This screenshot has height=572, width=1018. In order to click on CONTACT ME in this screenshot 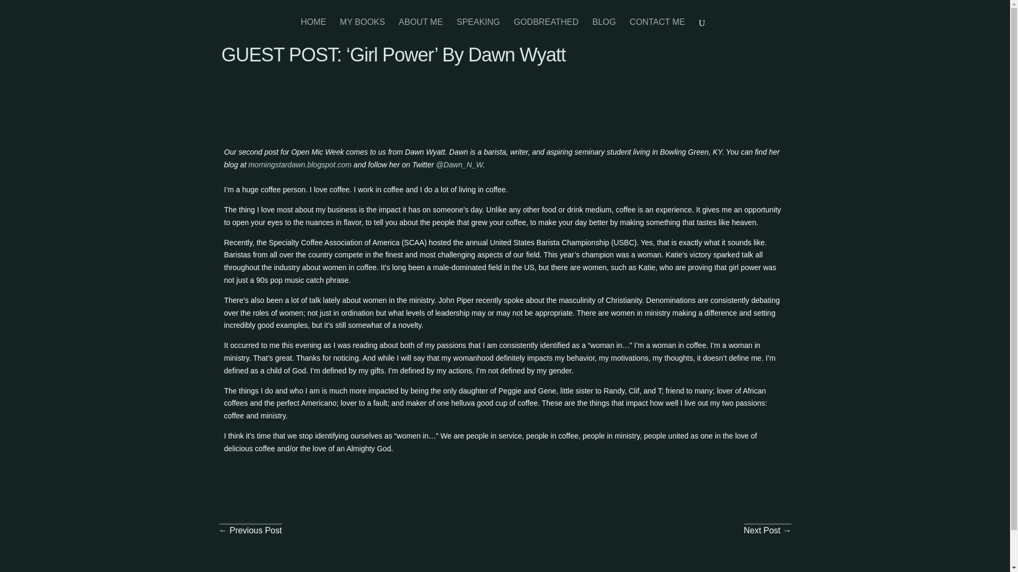, I will do `click(657, 31)`.